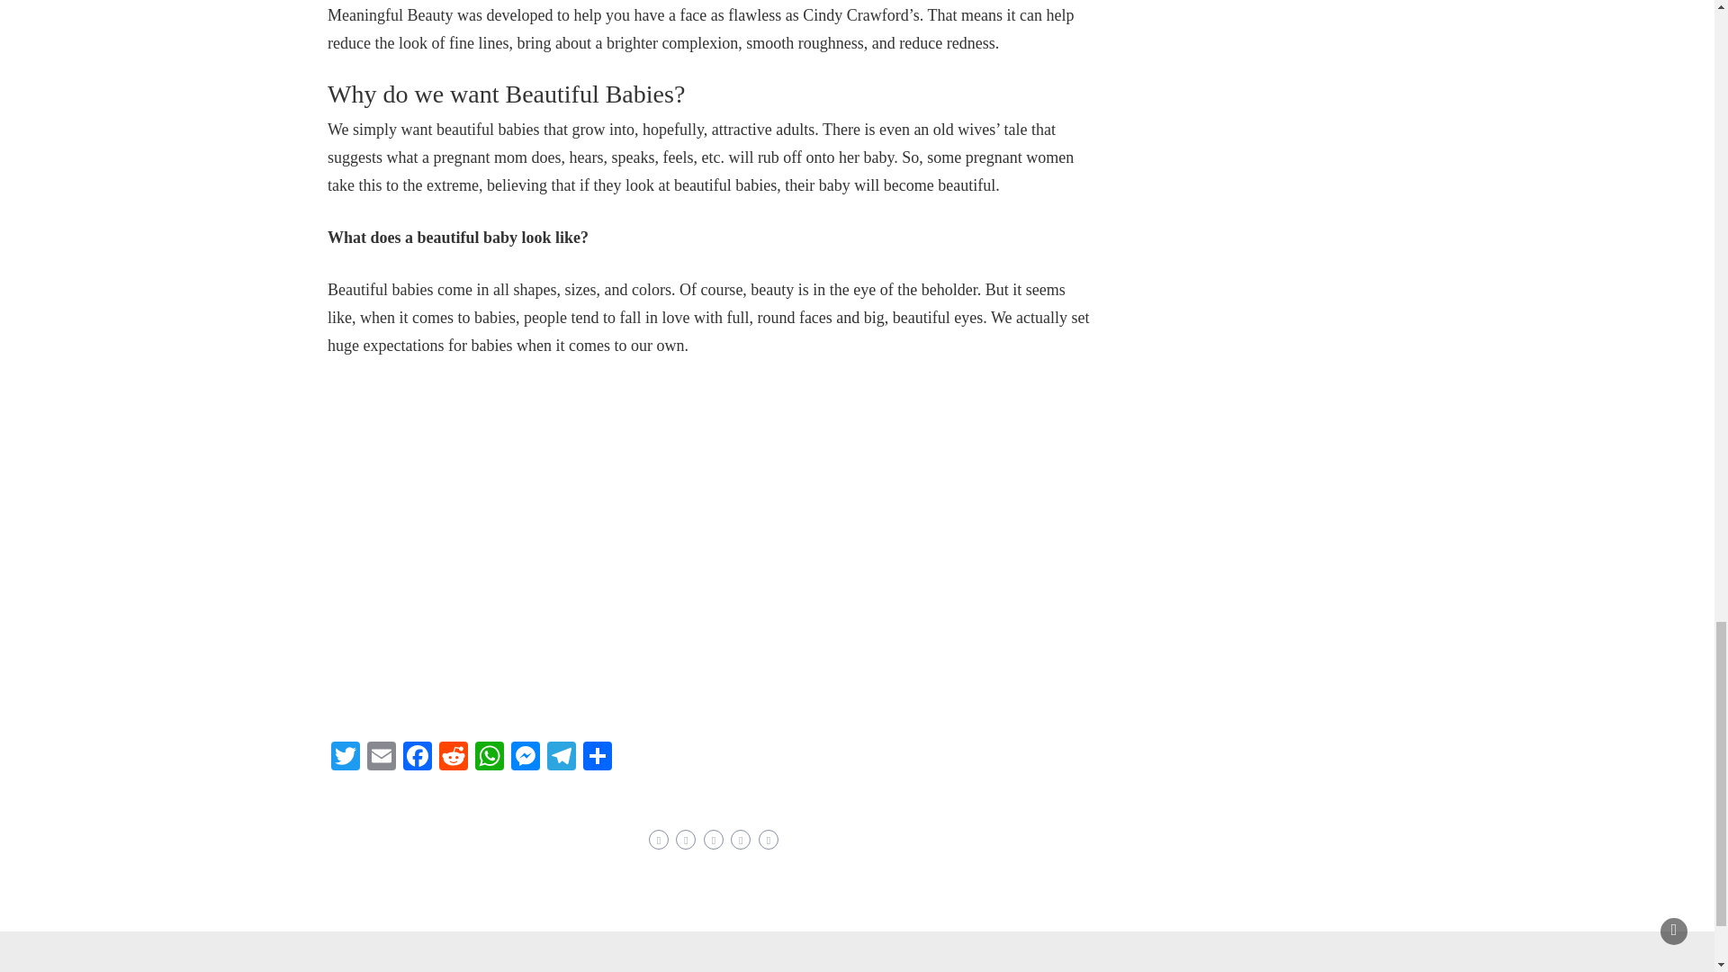  What do you see at coordinates (454, 758) in the screenshot?
I see `Reddit` at bounding box center [454, 758].